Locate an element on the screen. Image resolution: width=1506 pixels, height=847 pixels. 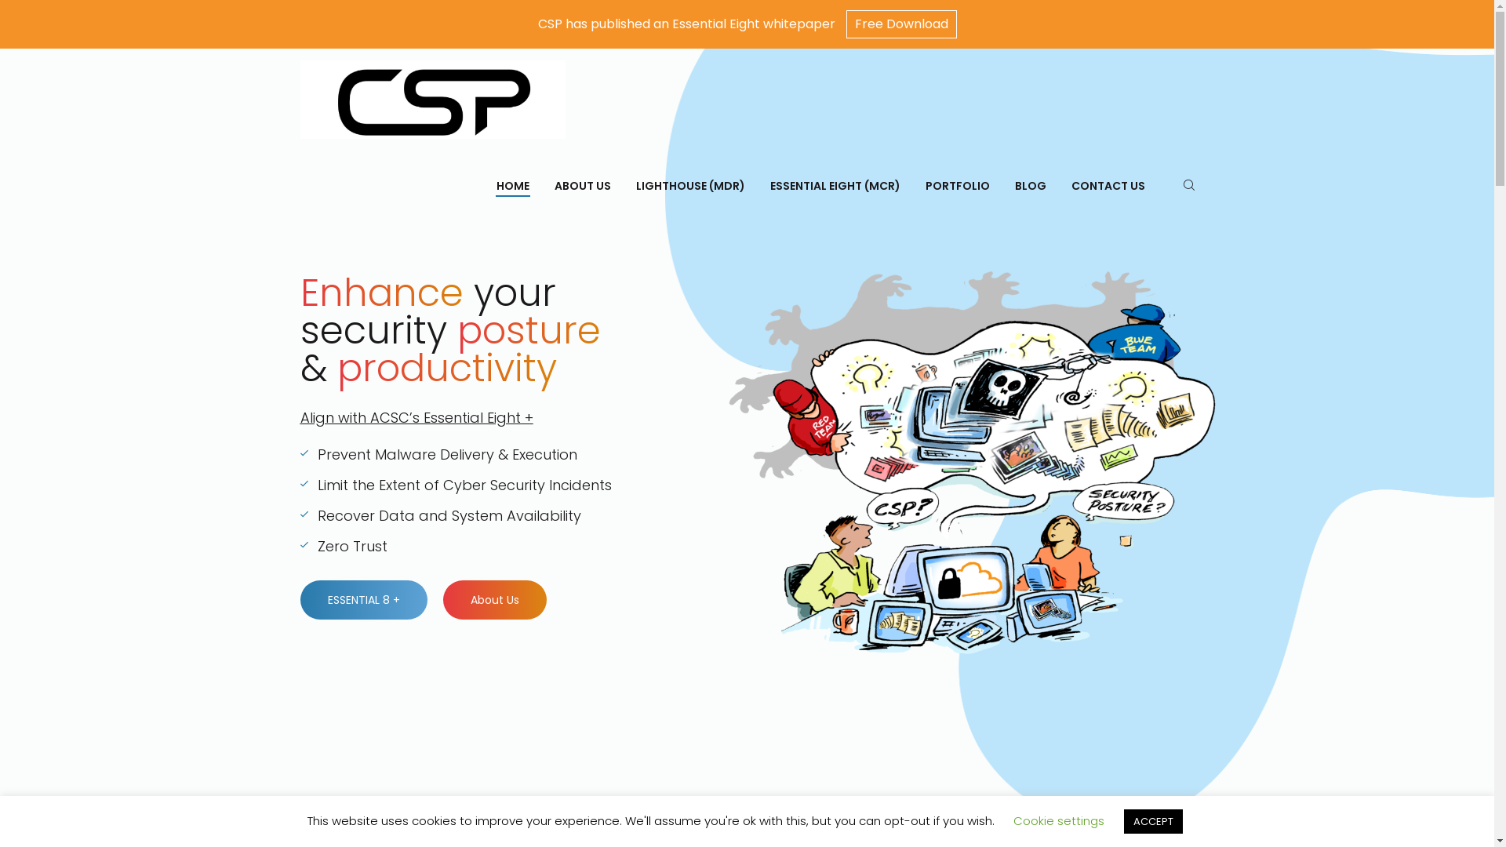
BLOG is located at coordinates (1031, 186).